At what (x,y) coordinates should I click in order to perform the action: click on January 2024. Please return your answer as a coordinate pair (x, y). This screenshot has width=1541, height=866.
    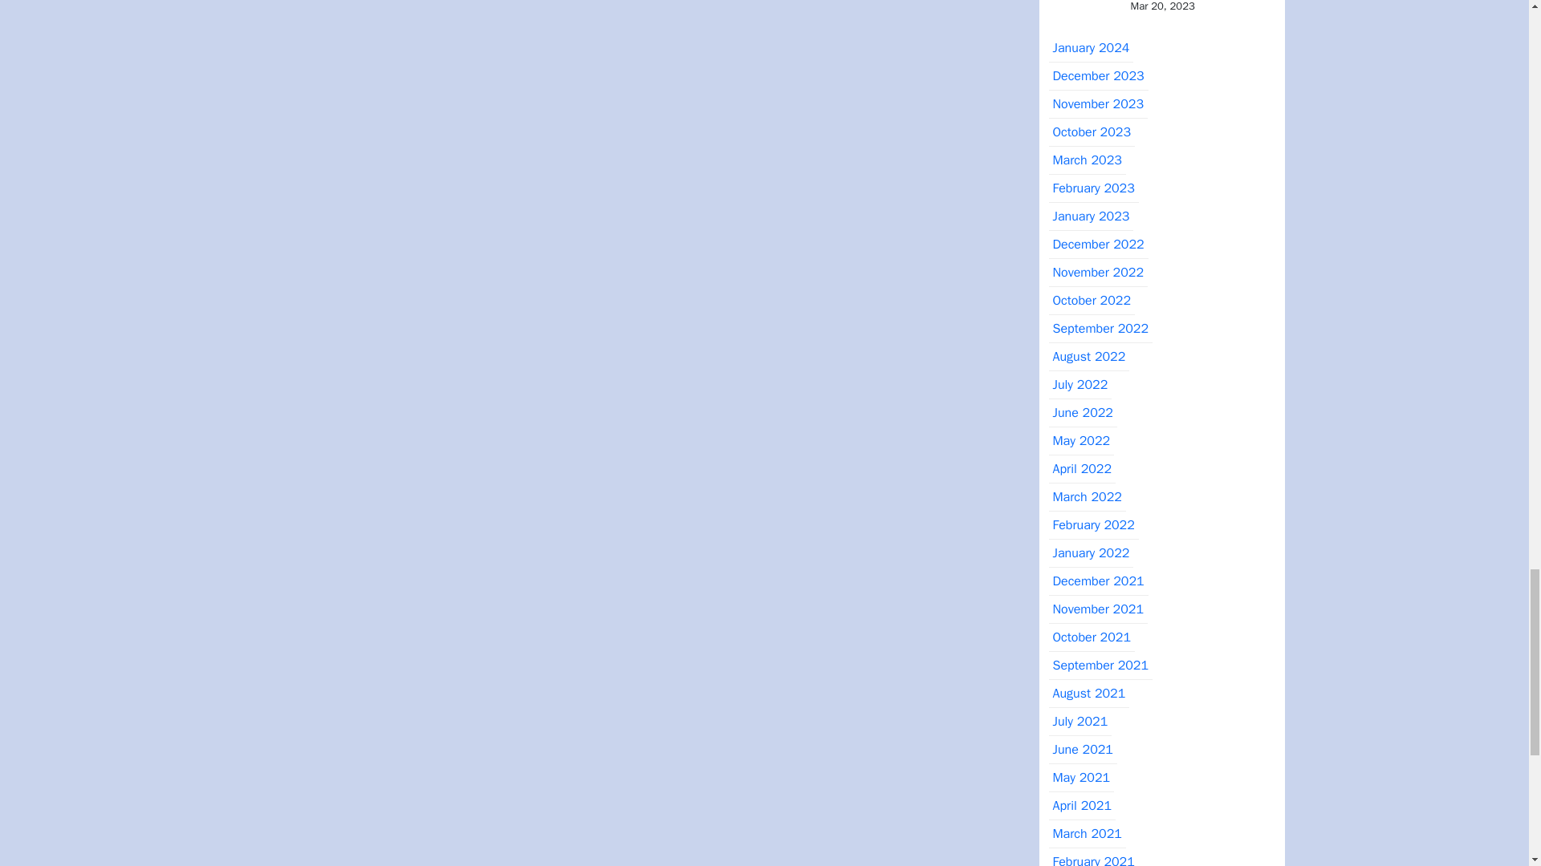
    Looking at the image, I should click on (1090, 48).